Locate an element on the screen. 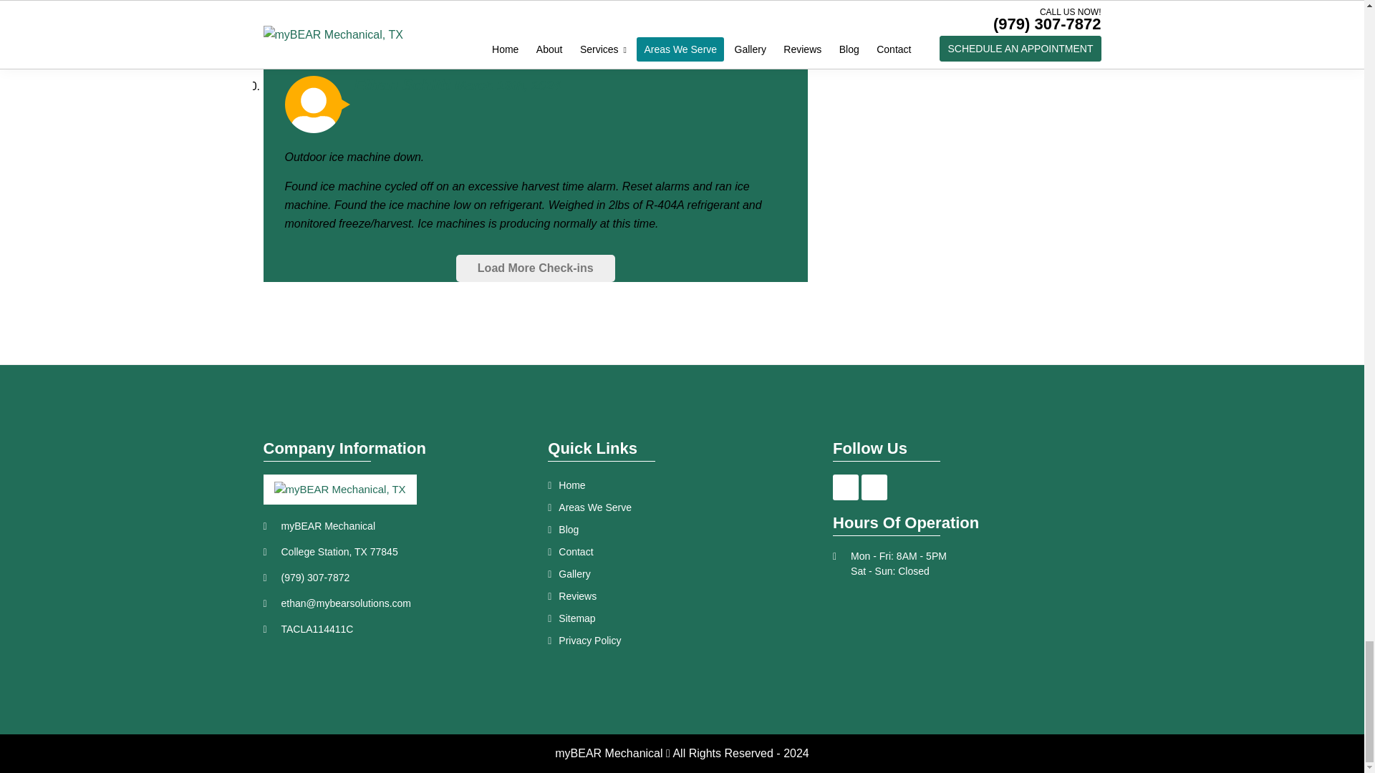  Reviews is located at coordinates (681, 595).